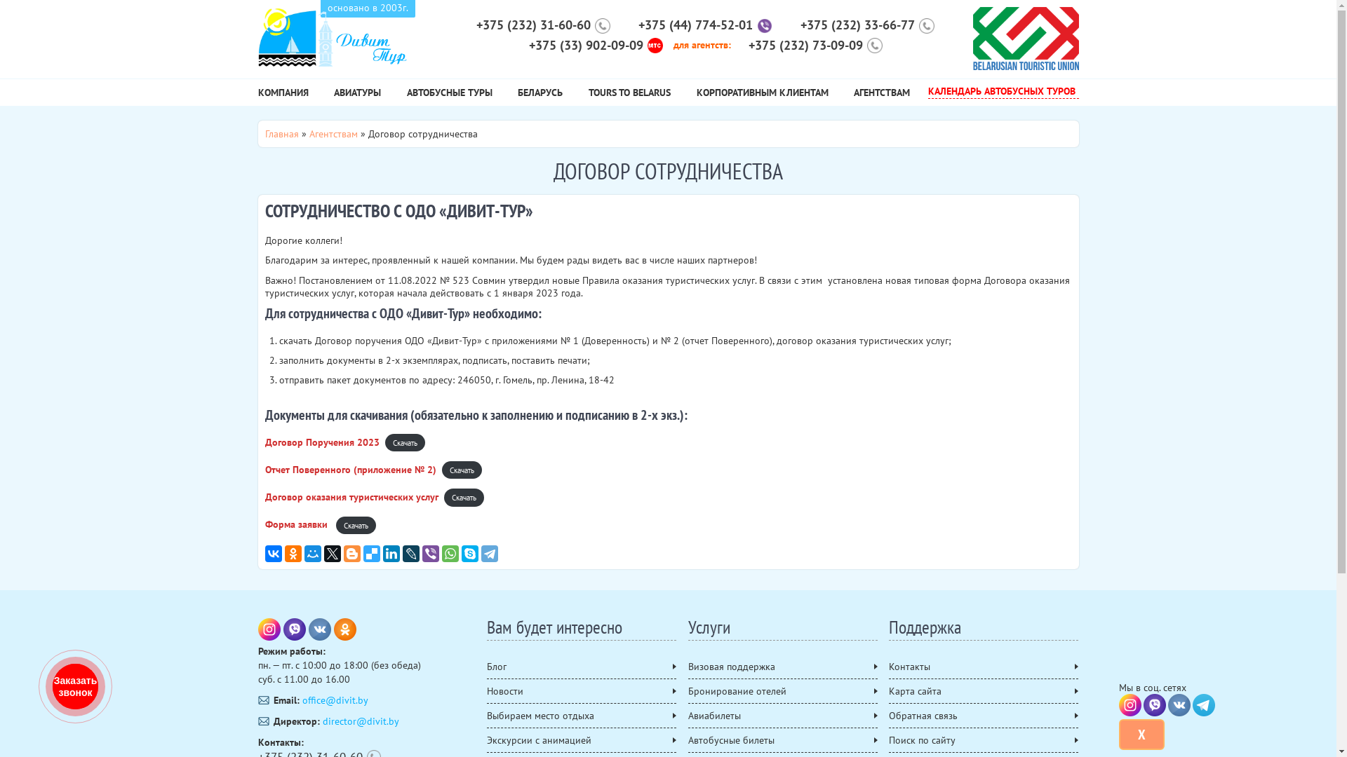 Image resolution: width=1347 pixels, height=757 pixels. What do you see at coordinates (345, 629) in the screenshot?
I see `OK` at bounding box center [345, 629].